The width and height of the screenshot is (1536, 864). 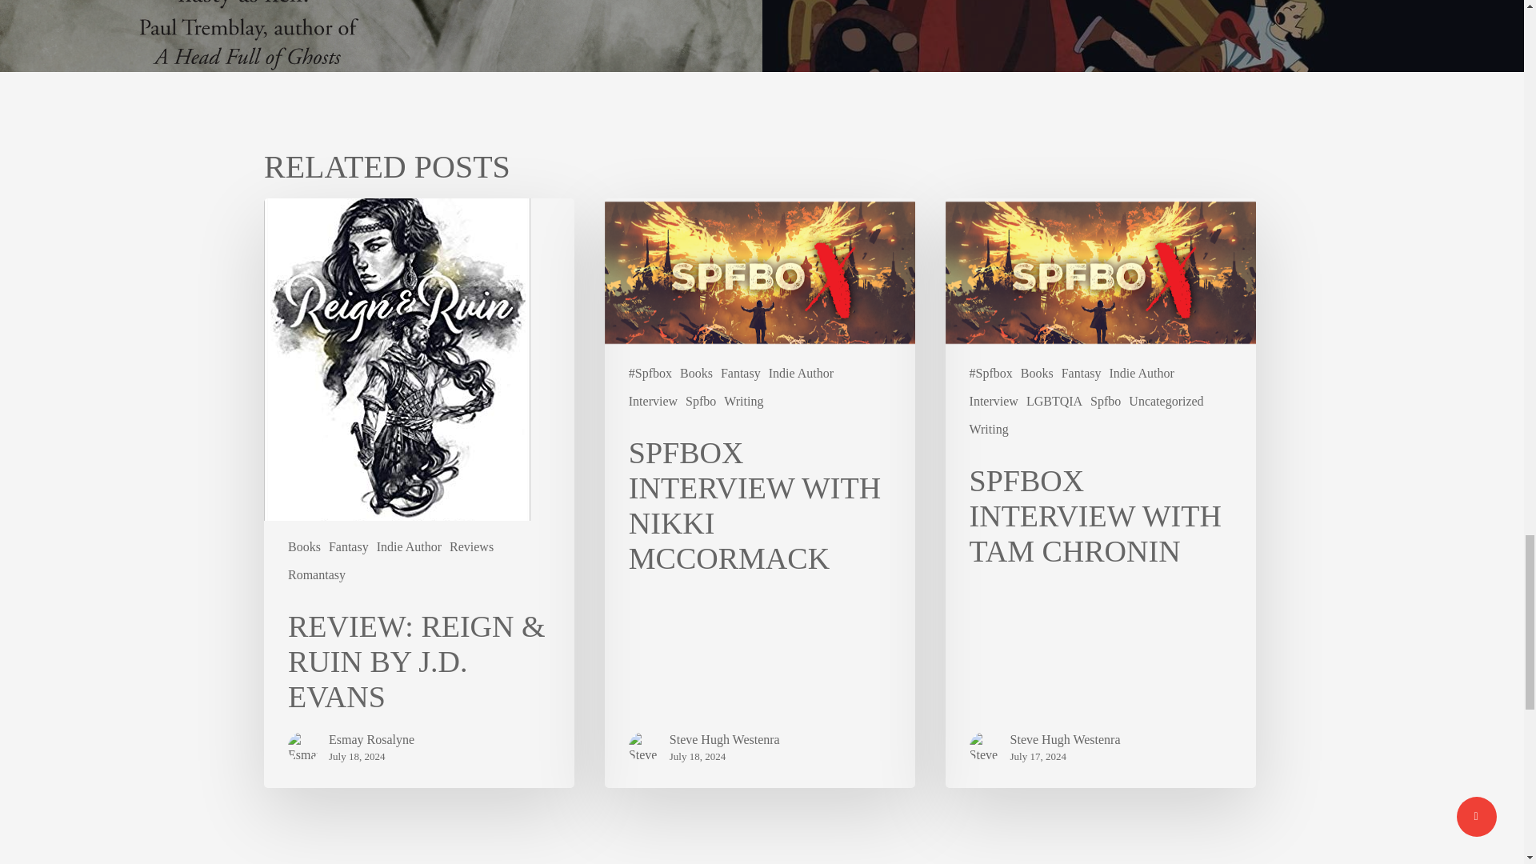 What do you see at coordinates (304, 546) in the screenshot?
I see `Books` at bounding box center [304, 546].